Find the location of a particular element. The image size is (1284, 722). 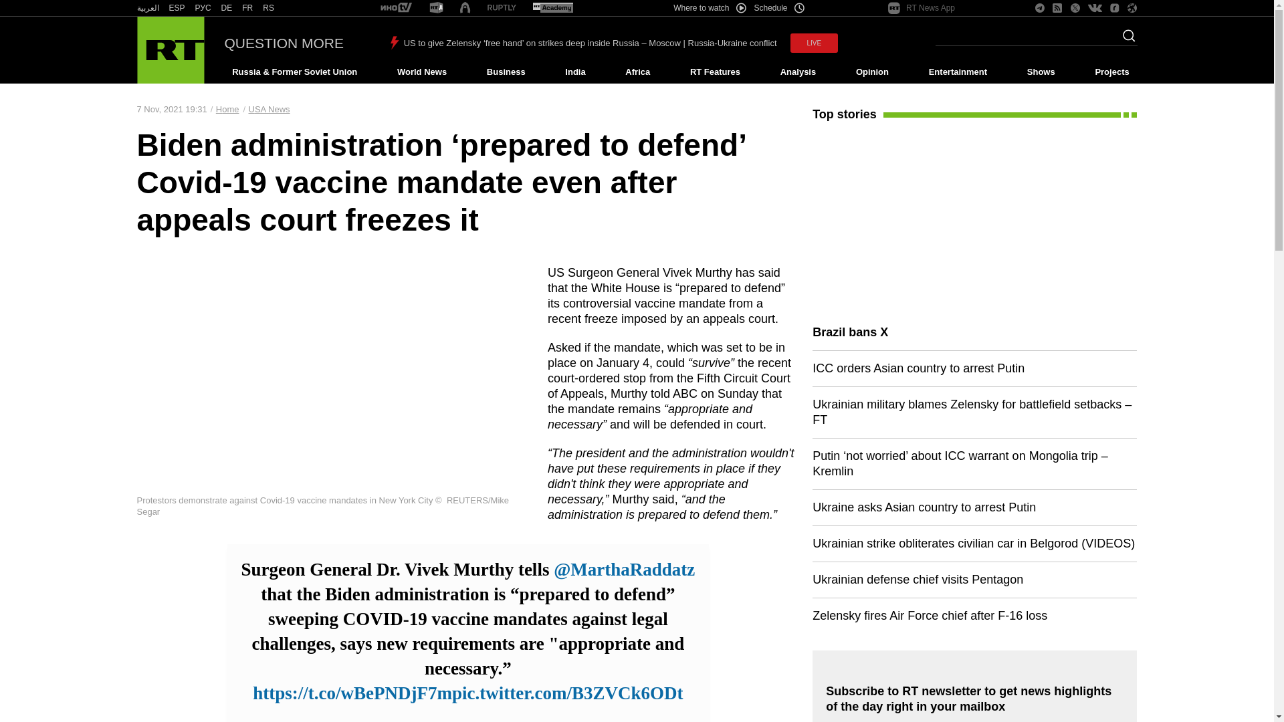

RT  is located at coordinates (396, 8).